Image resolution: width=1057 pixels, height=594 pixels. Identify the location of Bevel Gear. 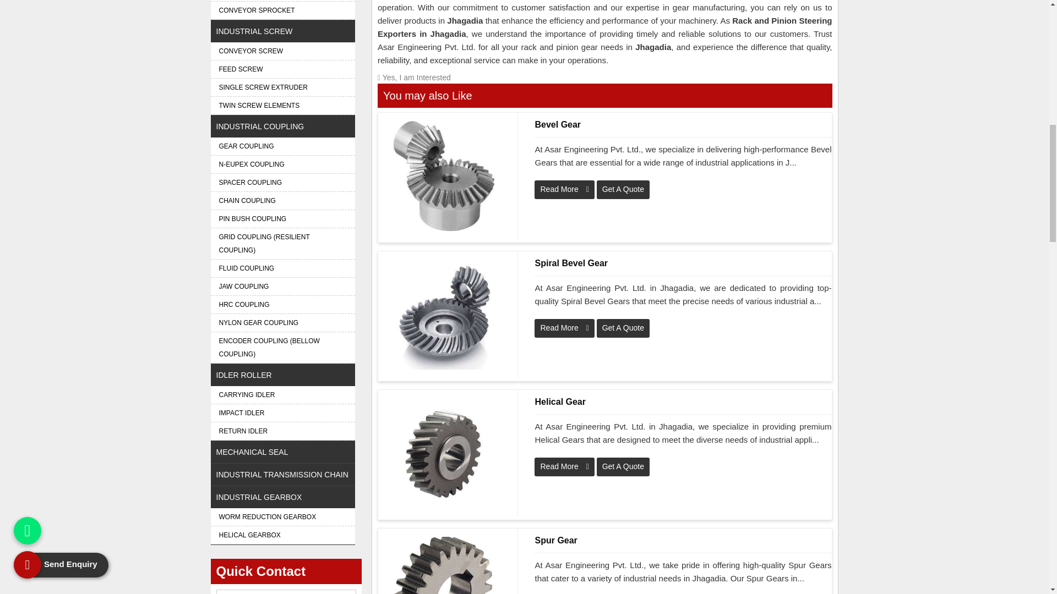
(444, 176).